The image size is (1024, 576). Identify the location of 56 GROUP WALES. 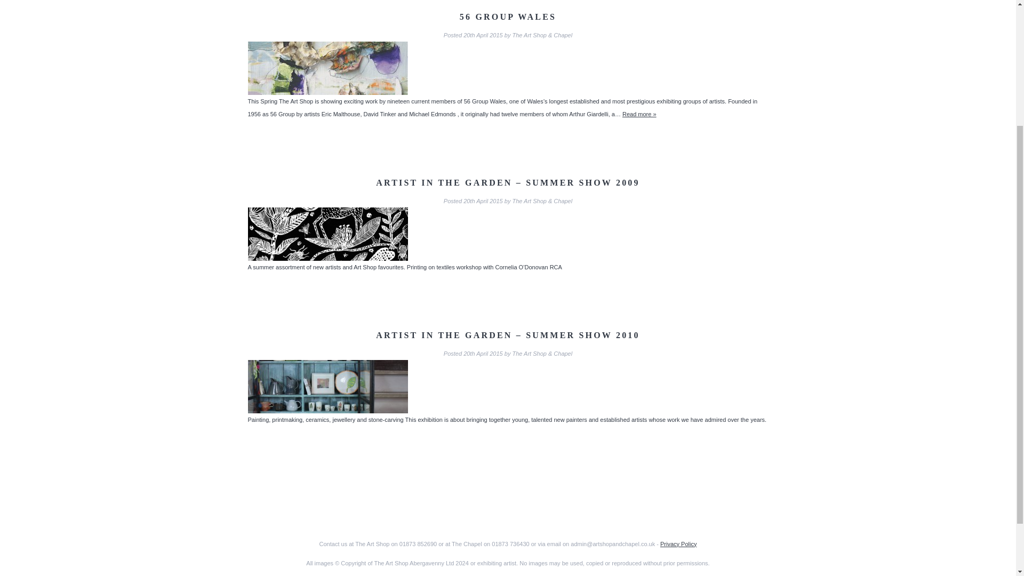
(508, 16).